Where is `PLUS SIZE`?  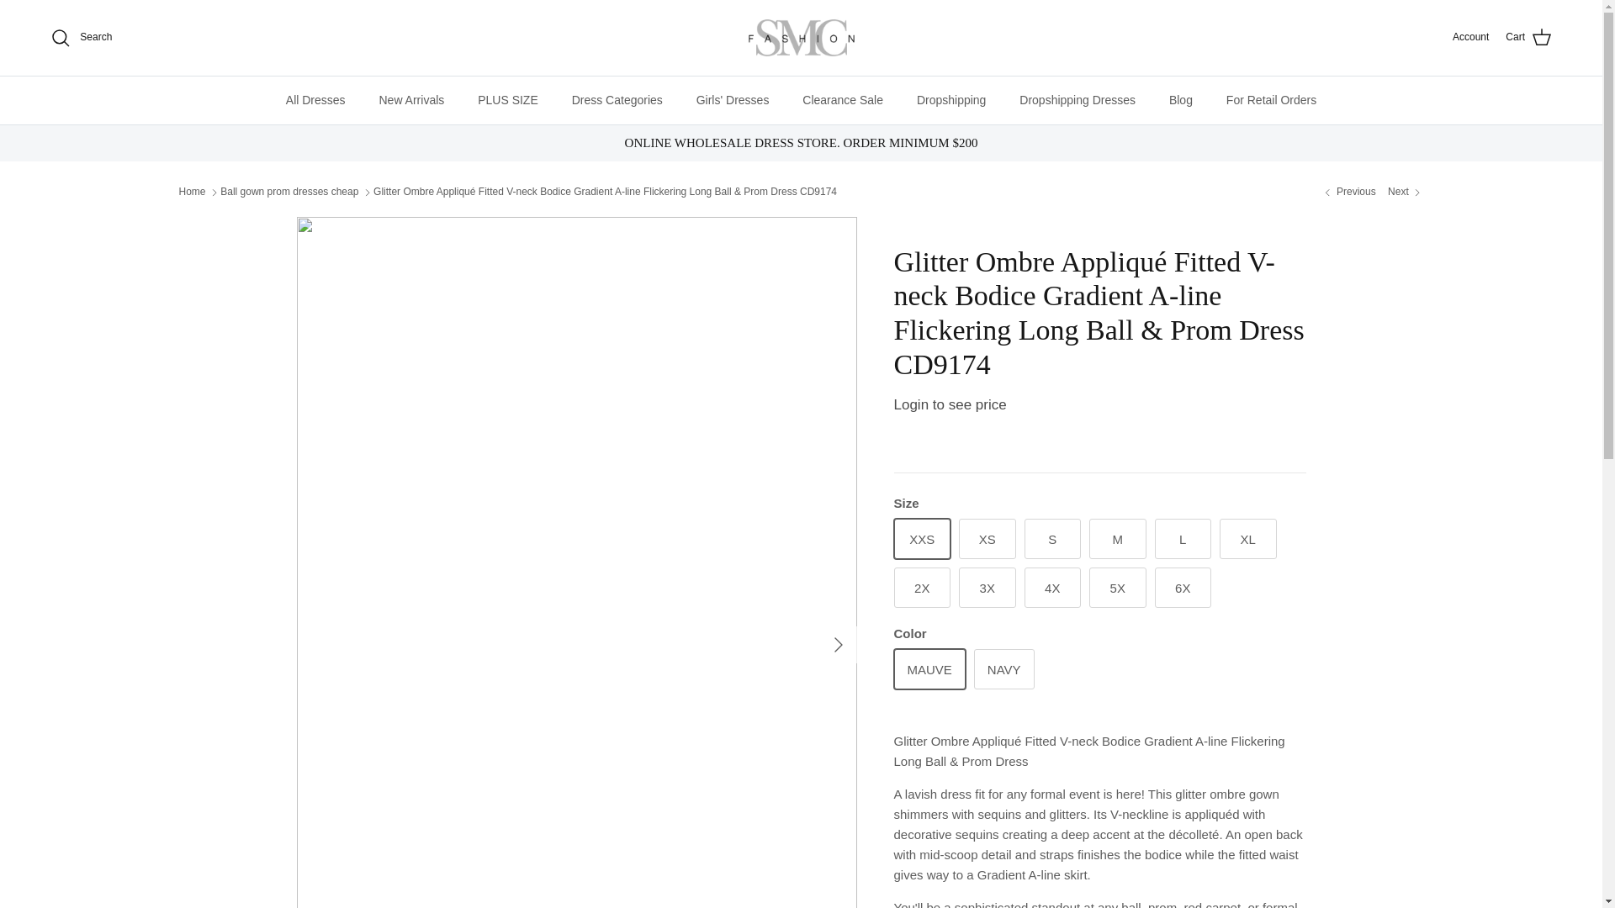 PLUS SIZE is located at coordinates (508, 99).